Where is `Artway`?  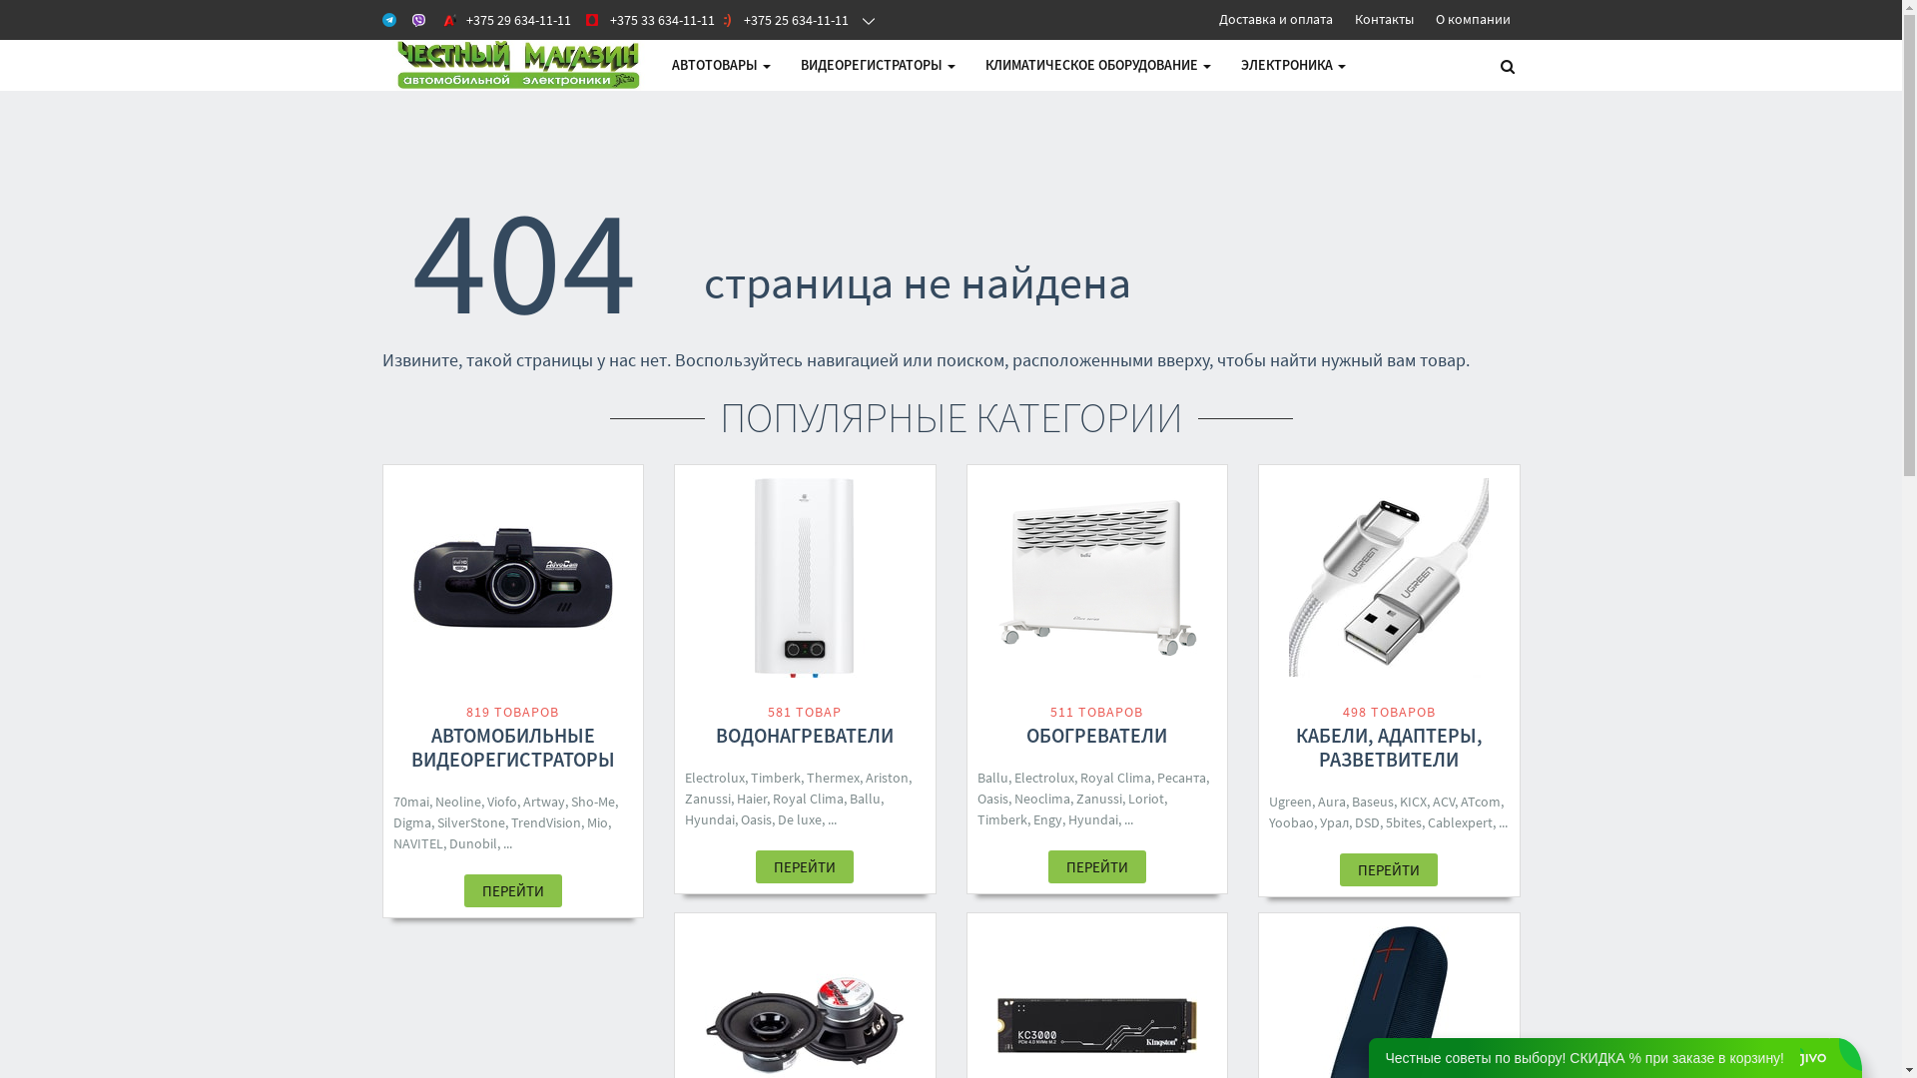
Artway is located at coordinates (544, 802).